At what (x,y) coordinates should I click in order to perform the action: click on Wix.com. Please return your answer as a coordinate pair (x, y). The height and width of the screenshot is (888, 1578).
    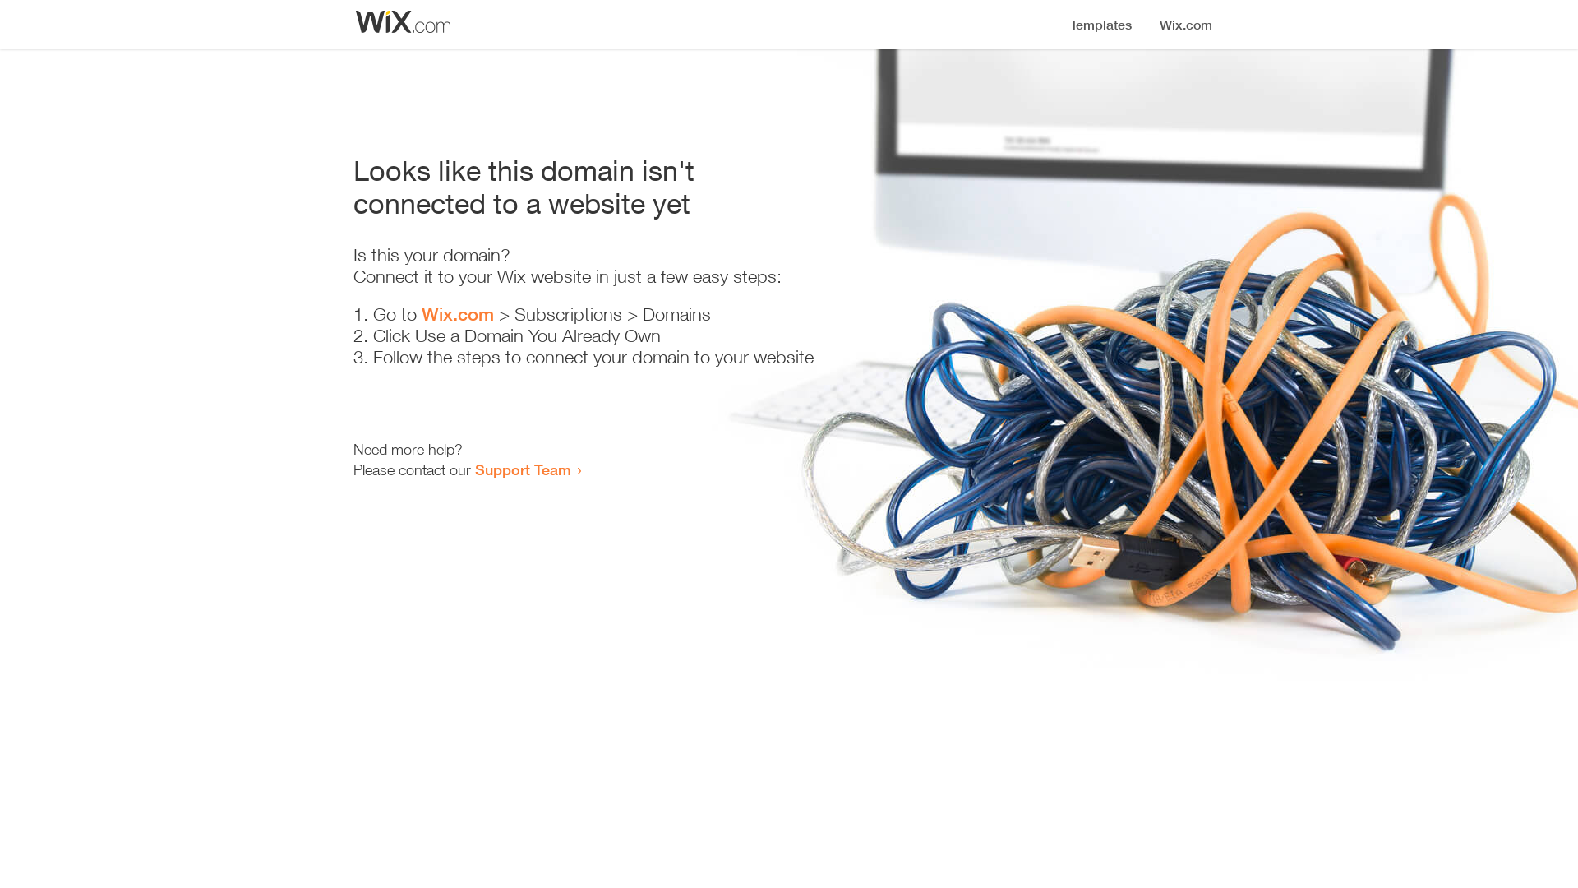
    Looking at the image, I should click on (458, 314).